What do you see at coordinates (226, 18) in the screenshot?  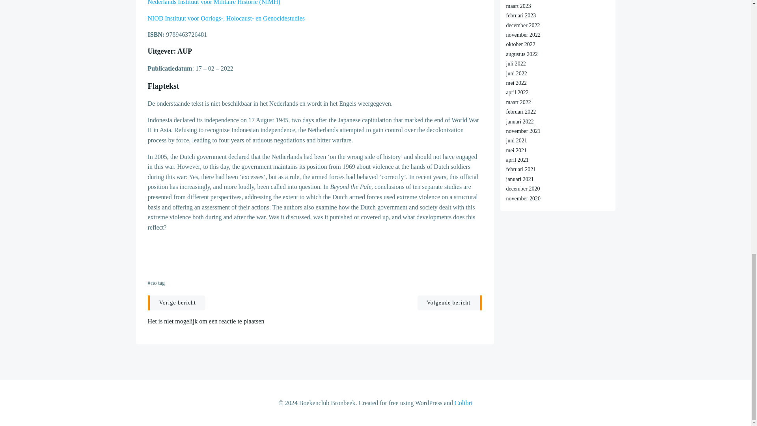 I see `NIOD Instituut voor Oorlogs-, Holocaust- en Genocidestudies` at bounding box center [226, 18].